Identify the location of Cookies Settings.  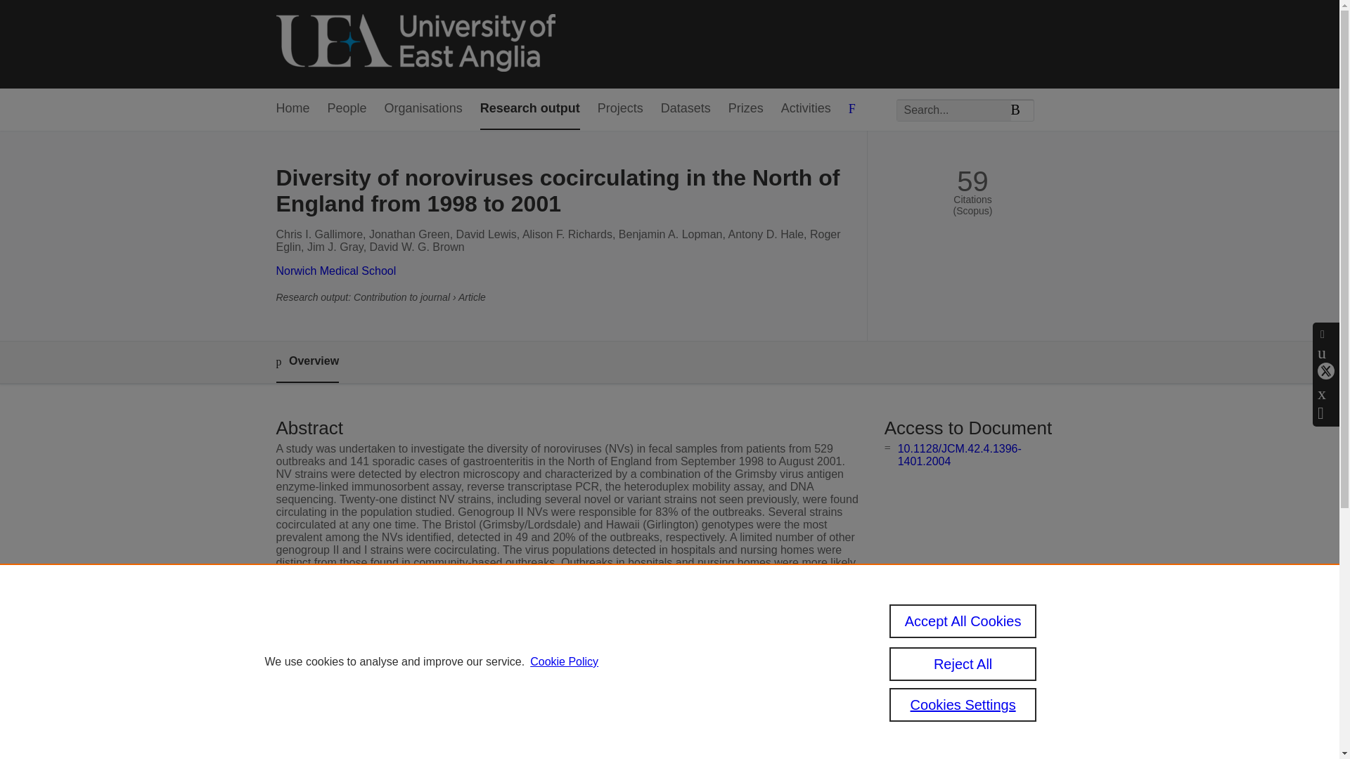
(963, 704).